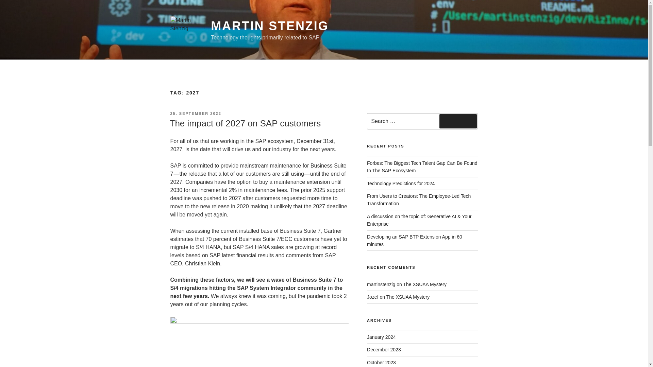  What do you see at coordinates (381, 362) in the screenshot?
I see `October 2023` at bounding box center [381, 362].